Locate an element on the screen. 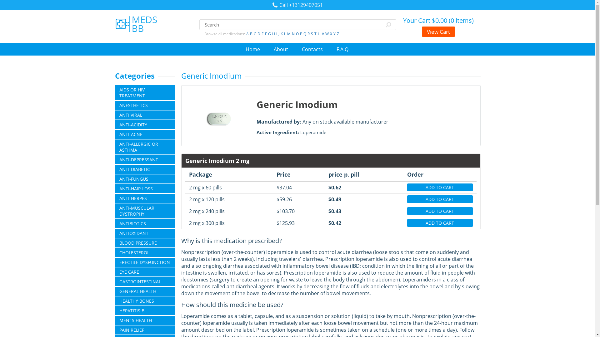 The height and width of the screenshot is (337, 600). Contacts is located at coordinates (312, 49).